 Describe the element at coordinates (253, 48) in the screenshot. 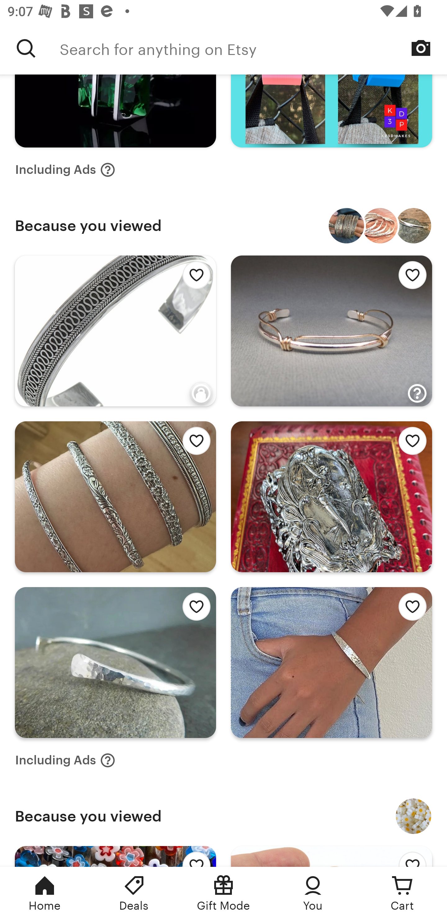

I see `Search for anything on Etsy` at that location.